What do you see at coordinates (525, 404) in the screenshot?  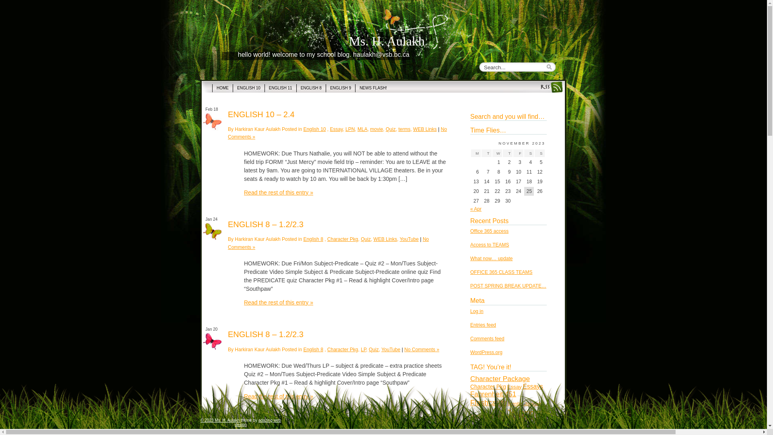 I see `Identity Journals` at bounding box center [525, 404].